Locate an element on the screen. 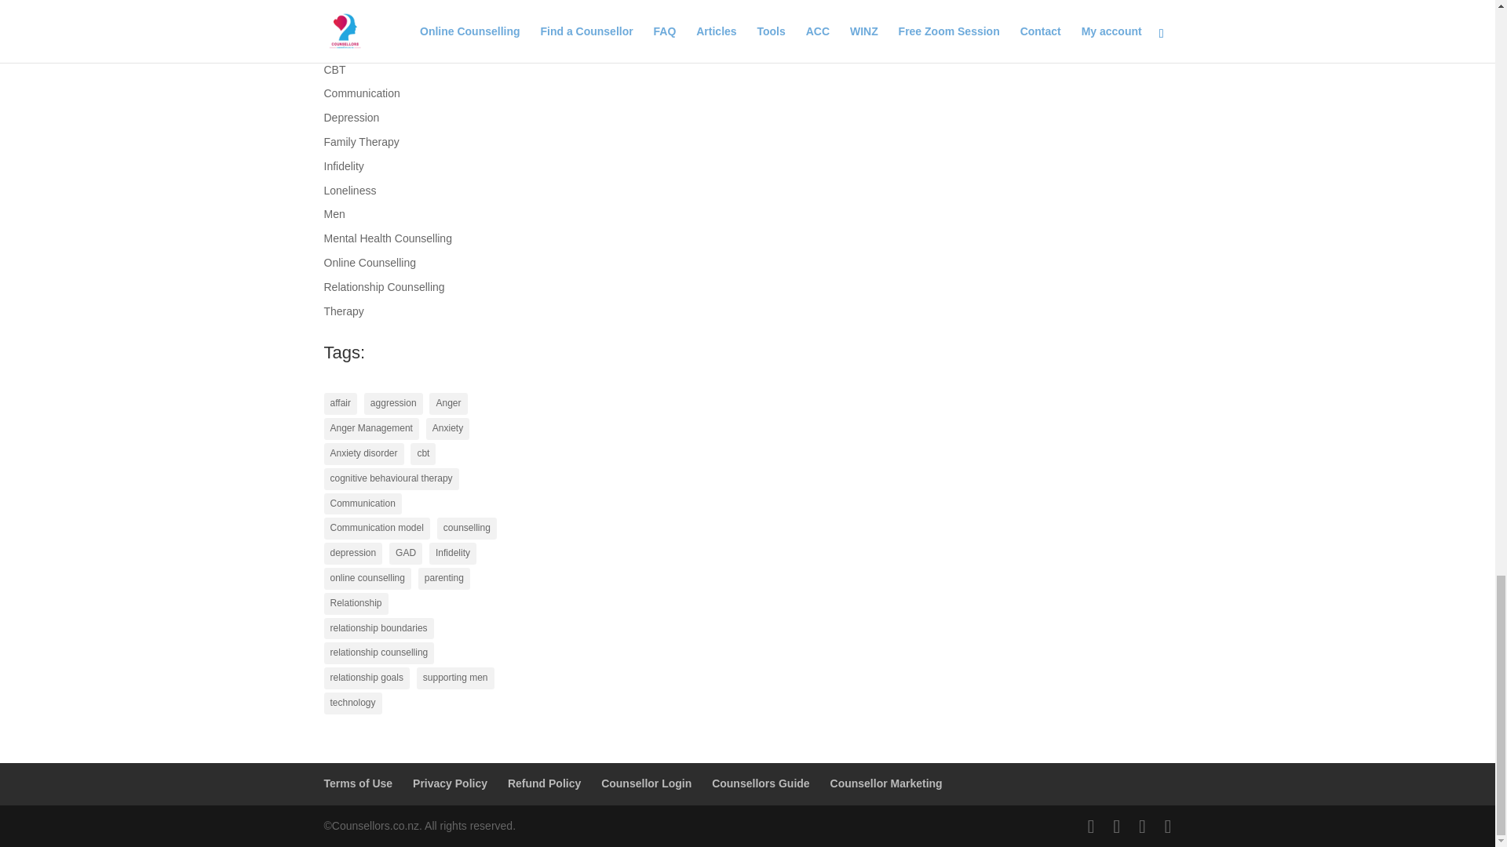  CBT is located at coordinates (334, 70).